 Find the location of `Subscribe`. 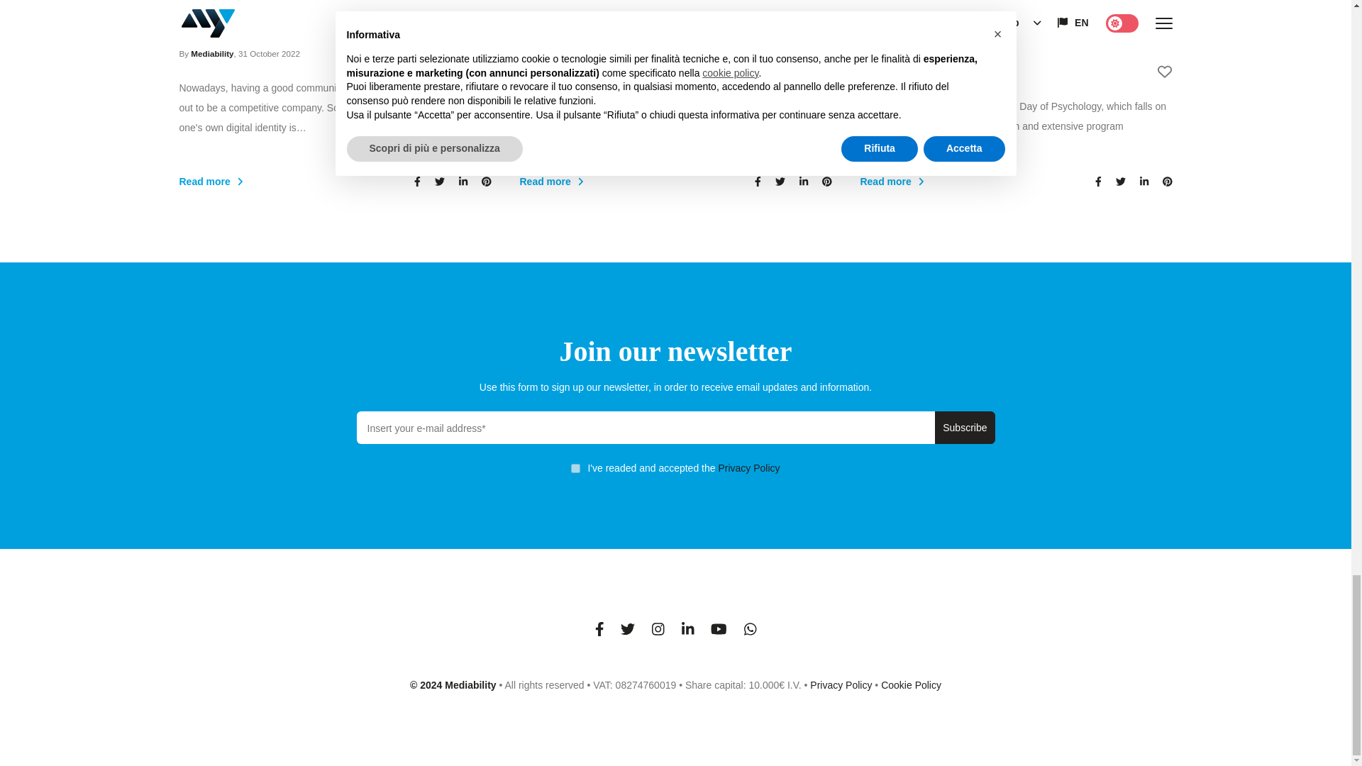

Subscribe is located at coordinates (964, 427).